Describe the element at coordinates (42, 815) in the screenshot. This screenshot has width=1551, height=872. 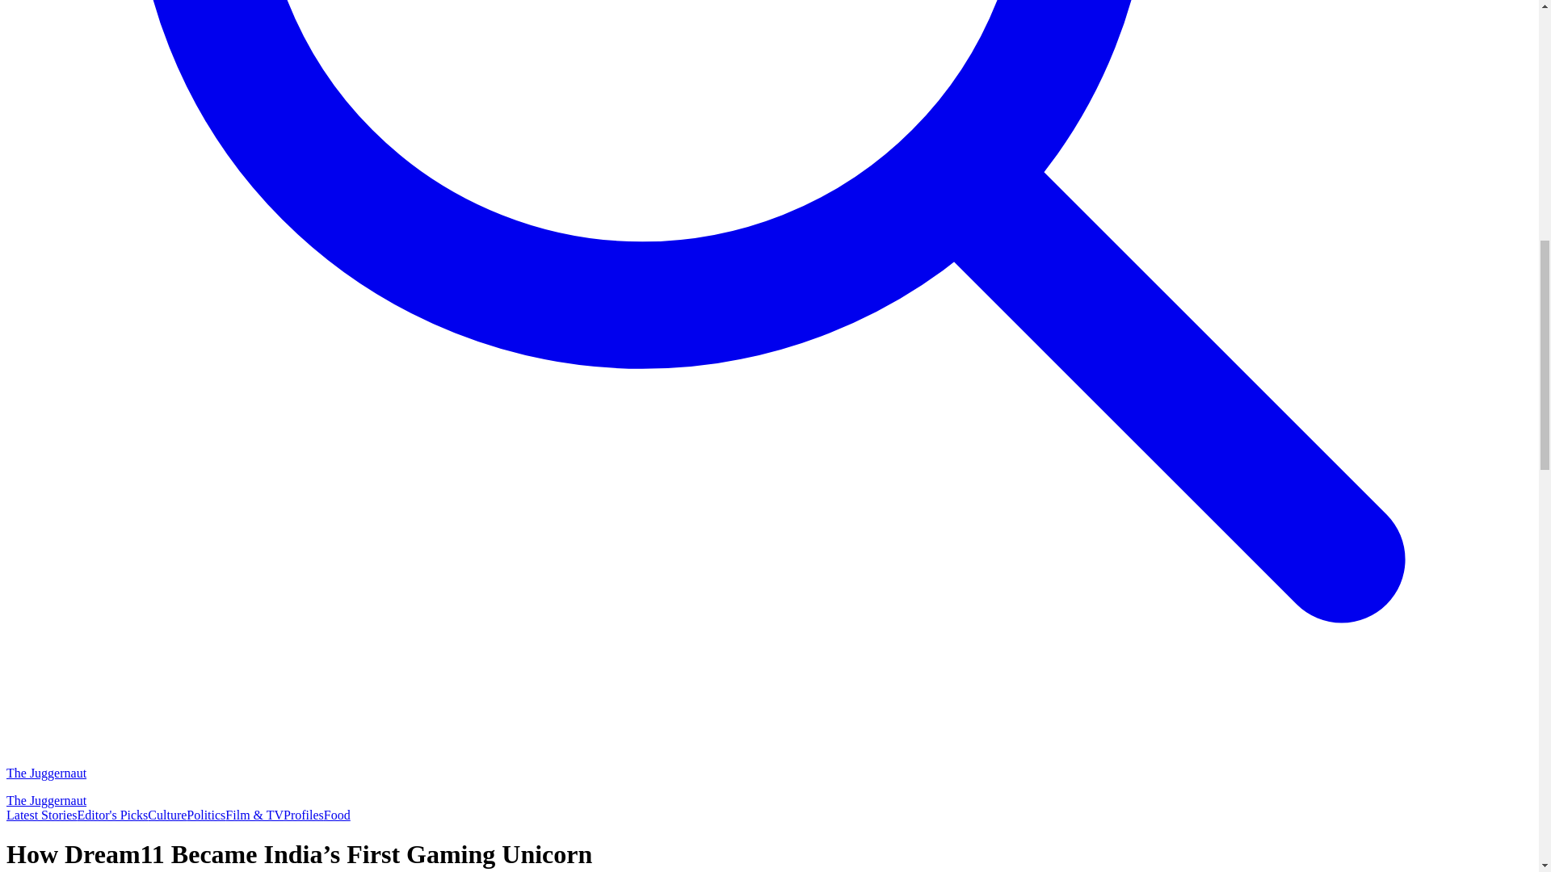
I see `Latest Stories` at that location.